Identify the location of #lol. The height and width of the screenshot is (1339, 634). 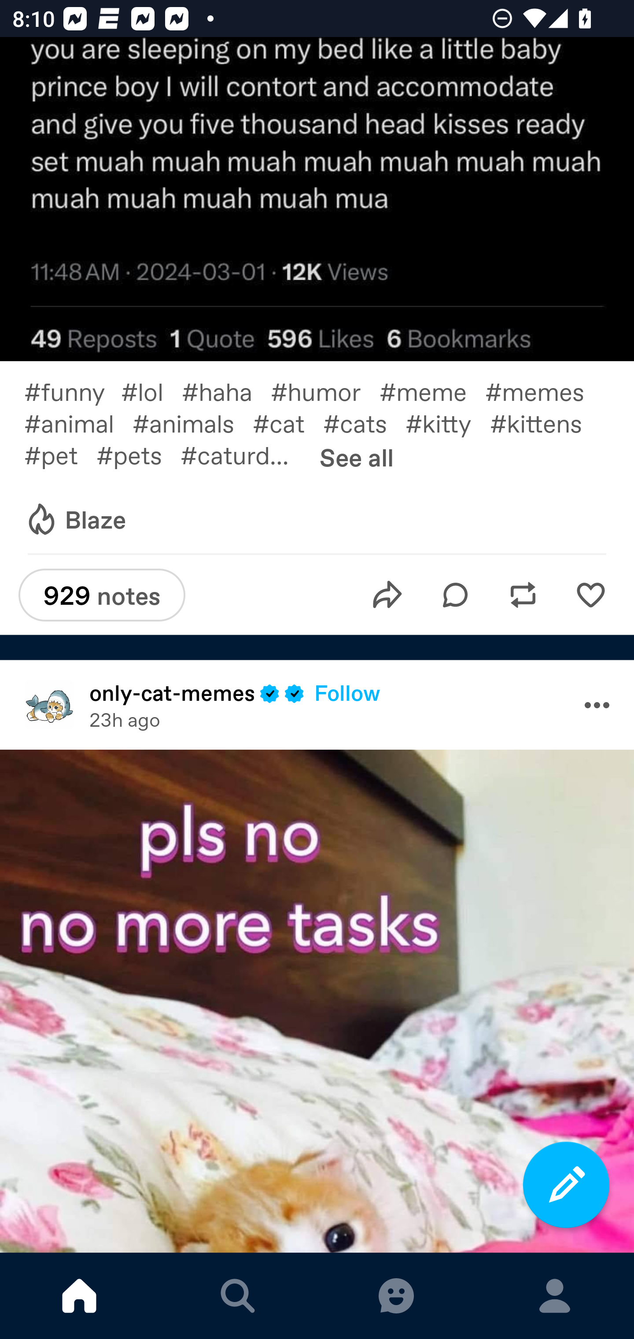
(151, 391).